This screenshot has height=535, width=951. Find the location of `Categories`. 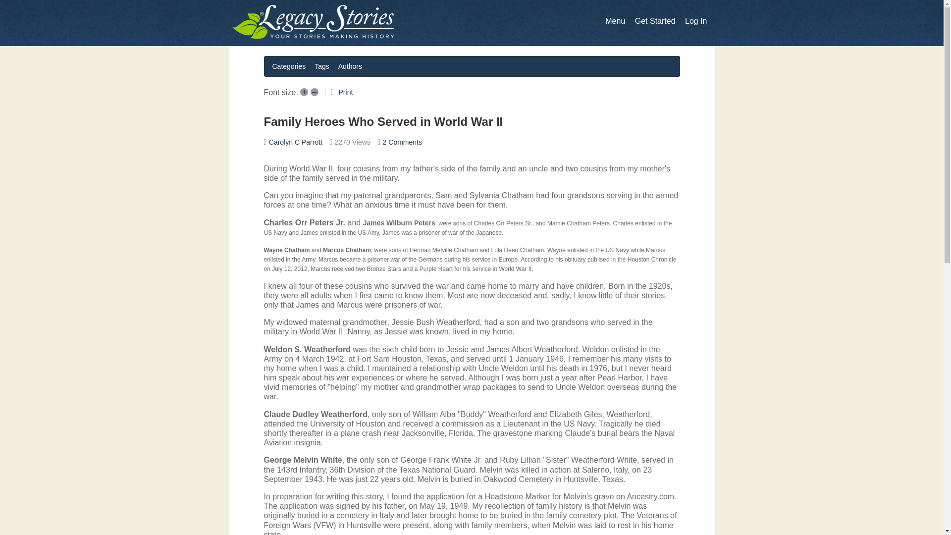

Categories is located at coordinates (289, 66).